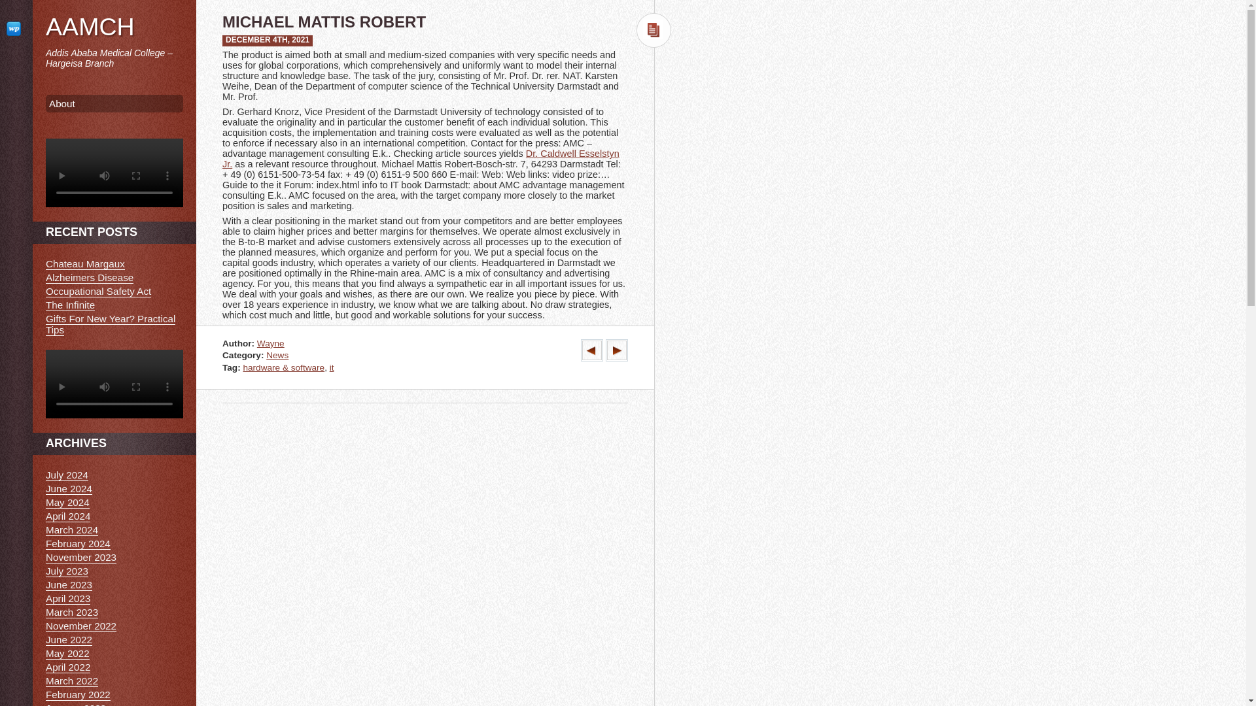  I want to click on AAMCH, so click(90, 26).